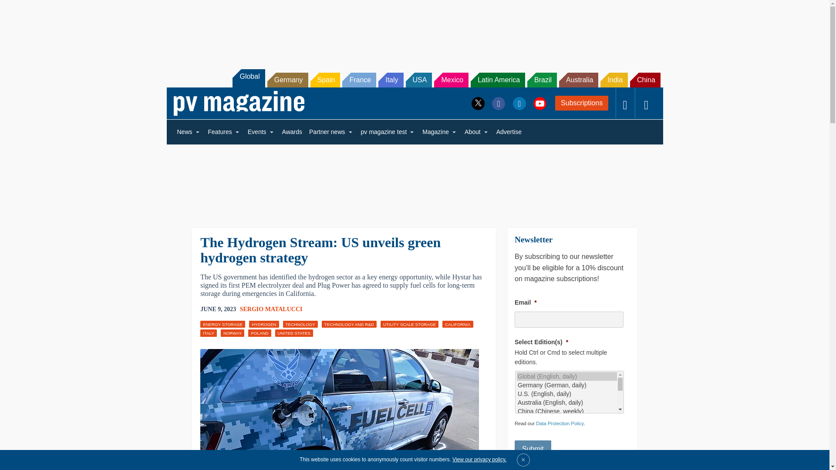  Describe the element at coordinates (645, 80) in the screenshot. I see `China` at that location.